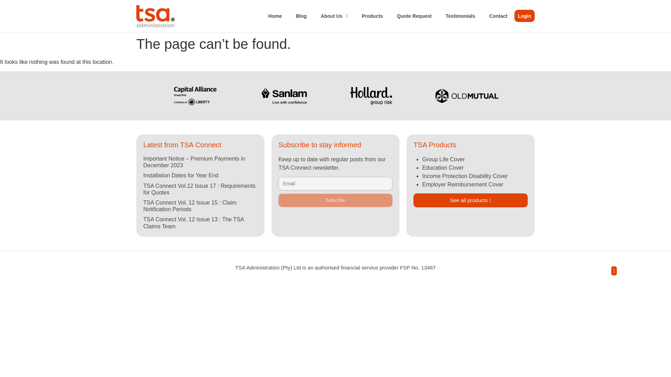 This screenshot has height=377, width=671. What do you see at coordinates (335, 200) in the screenshot?
I see `Subscribe` at bounding box center [335, 200].